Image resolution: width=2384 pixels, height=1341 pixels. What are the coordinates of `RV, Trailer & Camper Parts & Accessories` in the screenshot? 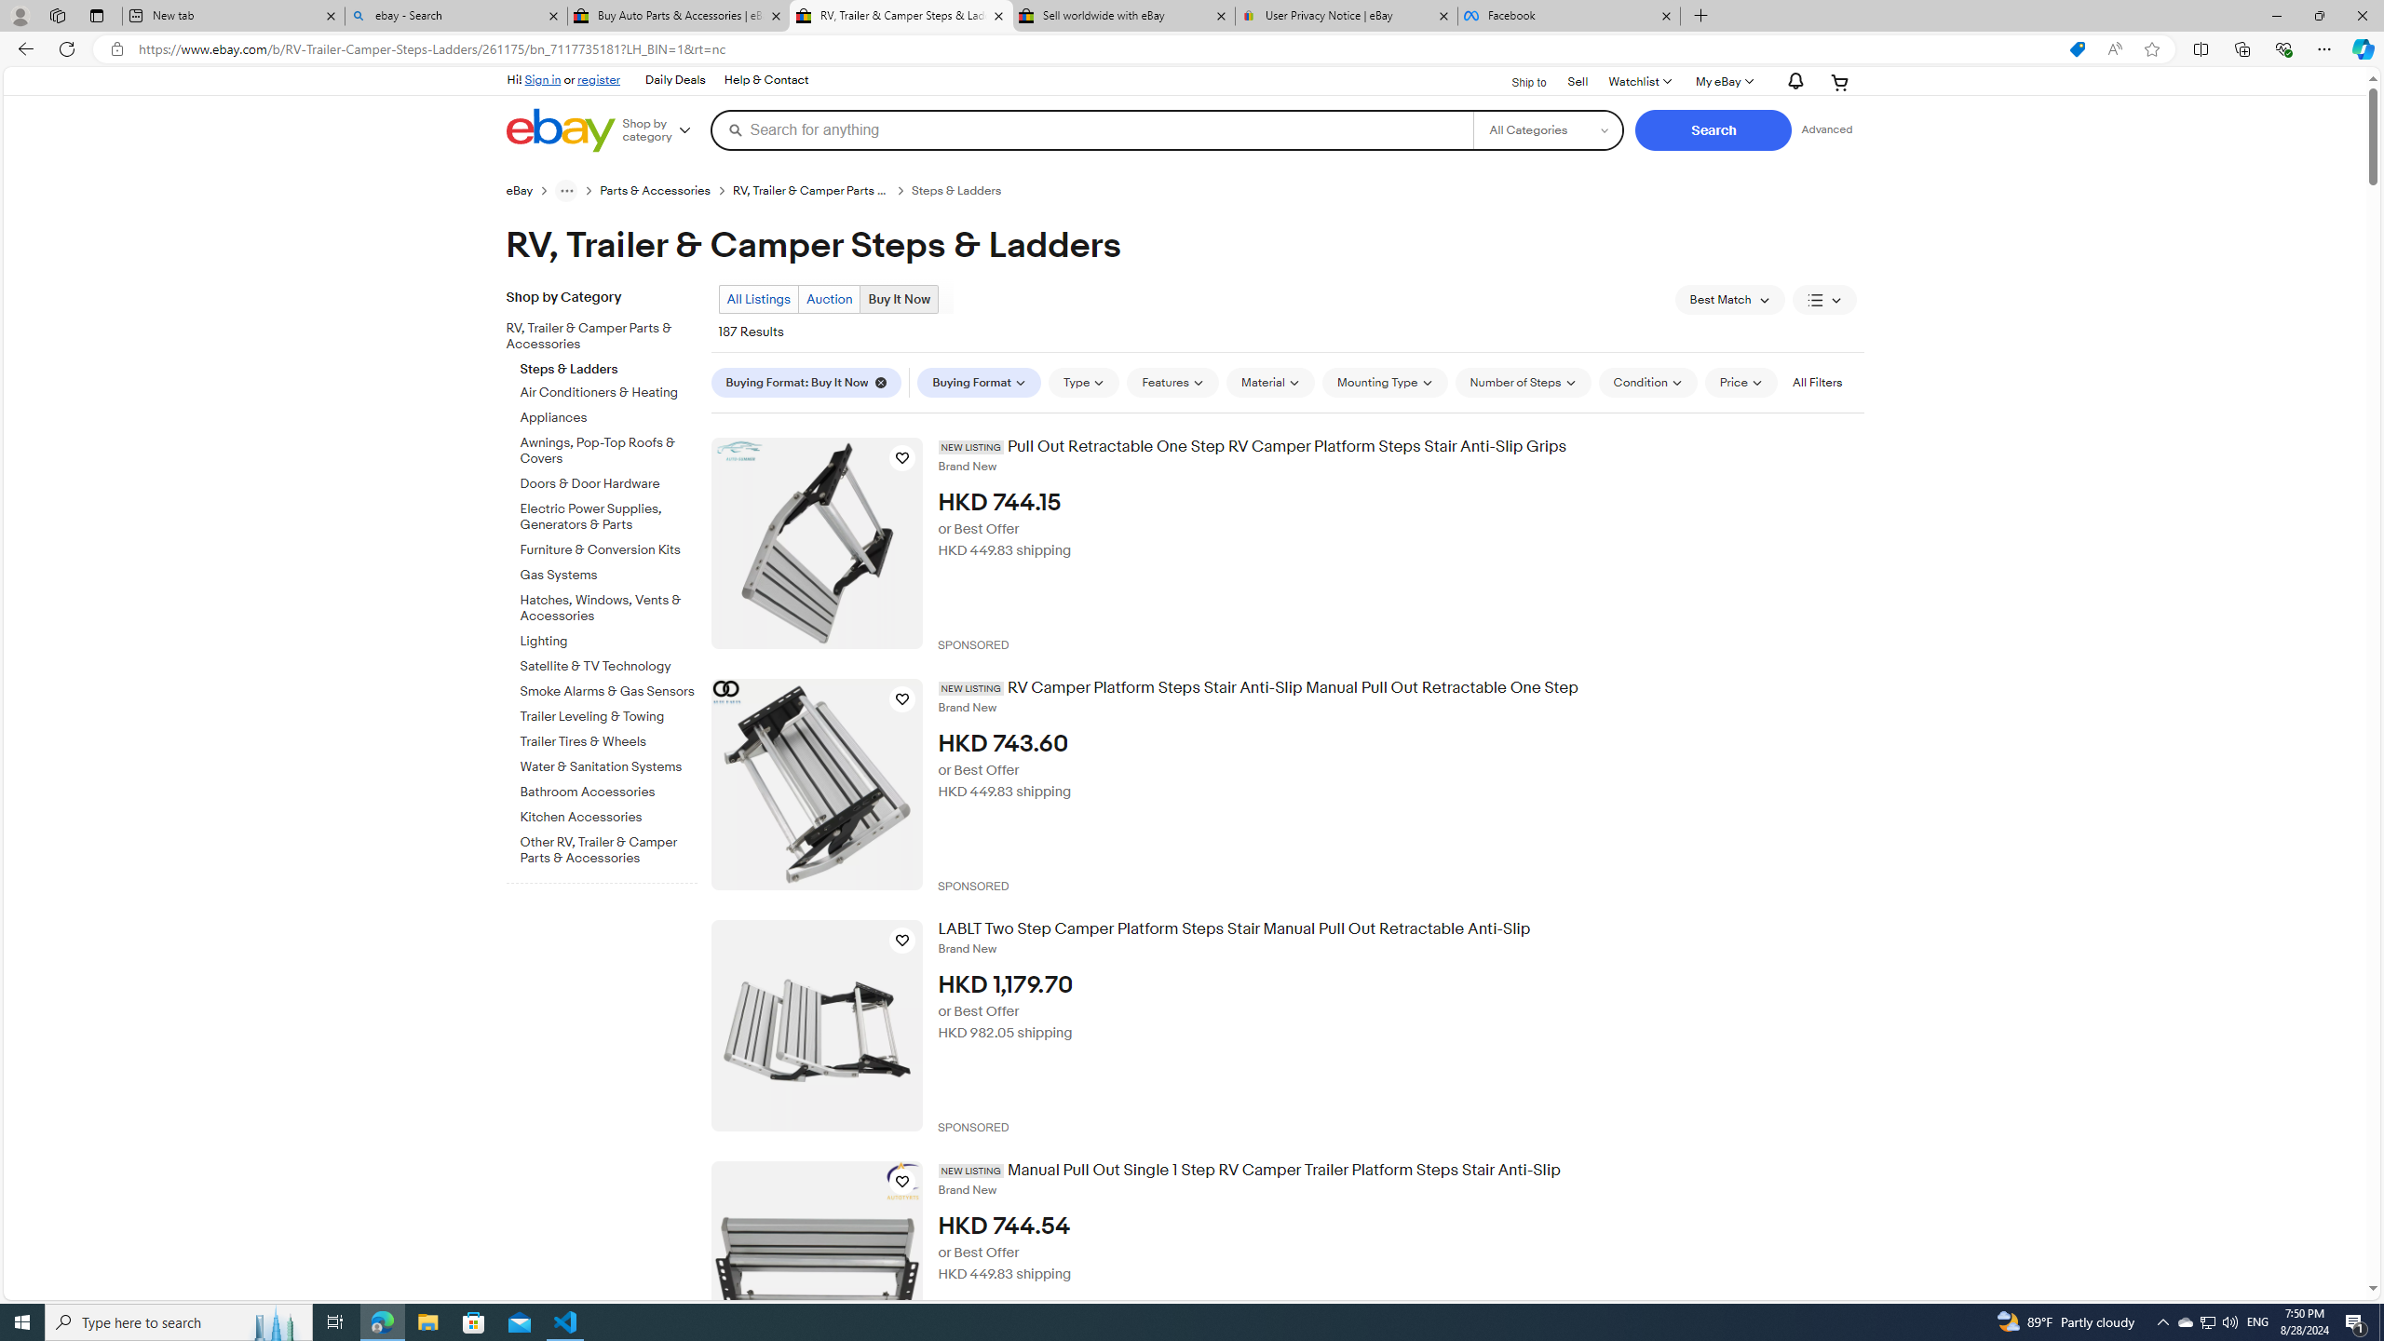 It's located at (594, 337).